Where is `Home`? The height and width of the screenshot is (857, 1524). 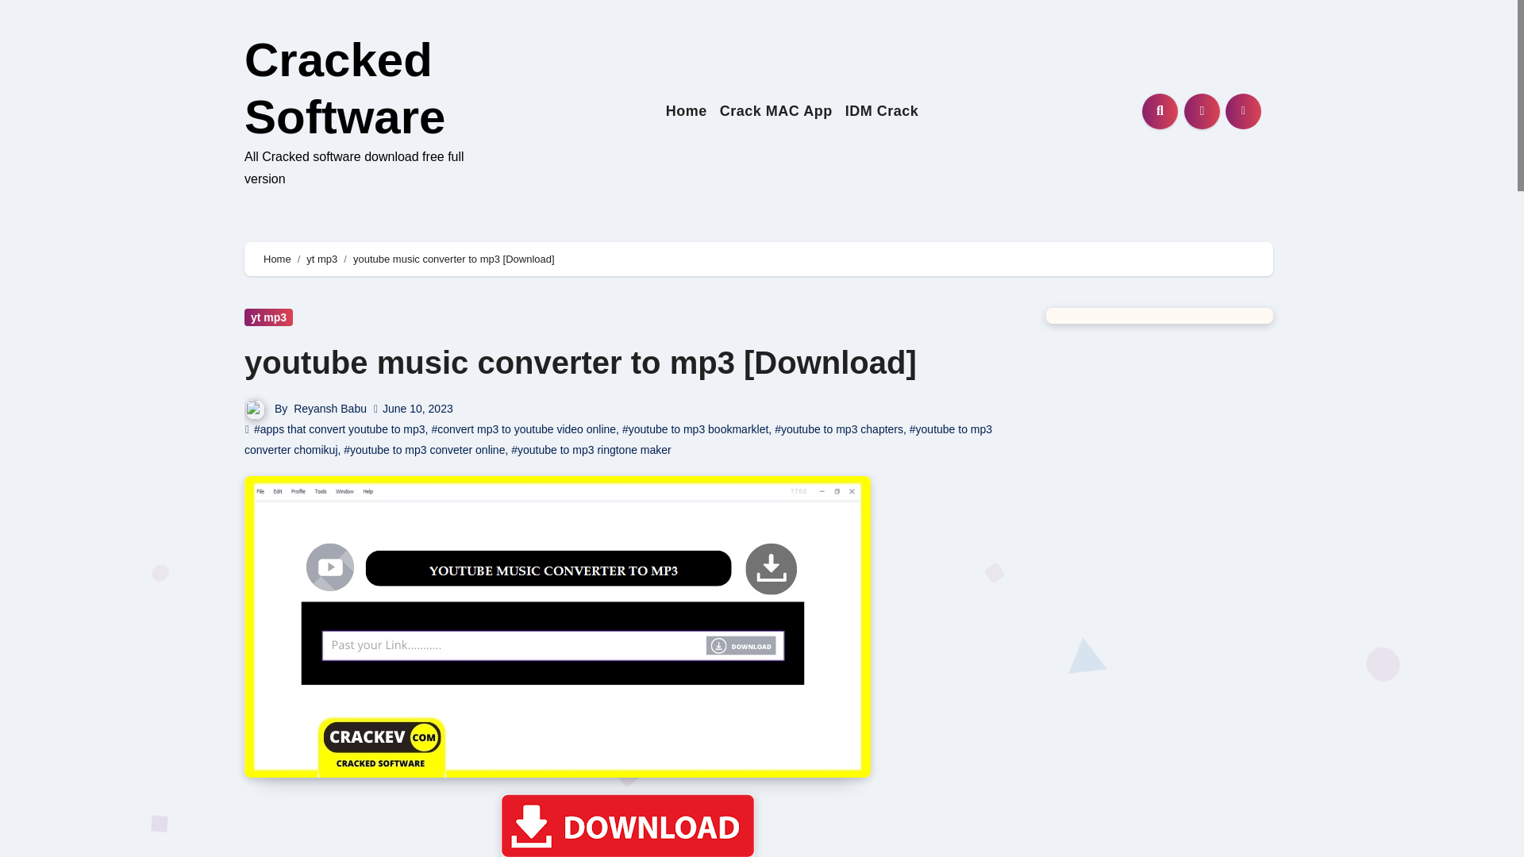
Home is located at coordinates (686, 111).